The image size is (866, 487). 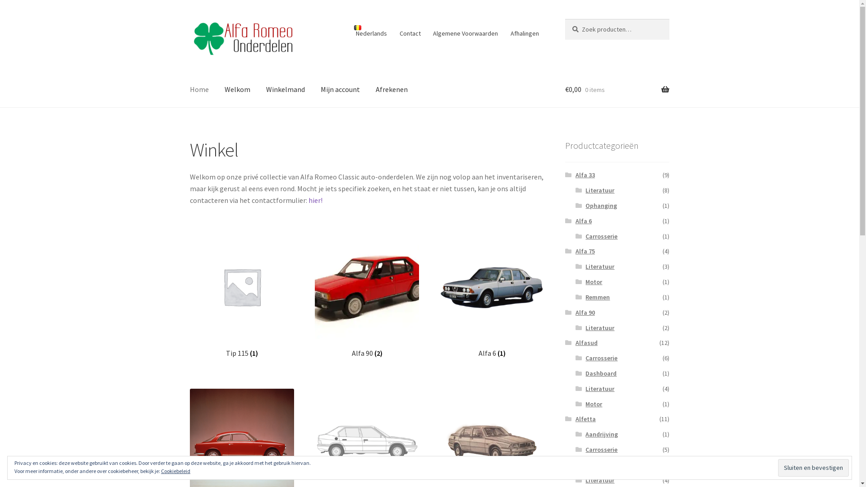 I want to click on Skip to navigation, so click(x=189, y=19).